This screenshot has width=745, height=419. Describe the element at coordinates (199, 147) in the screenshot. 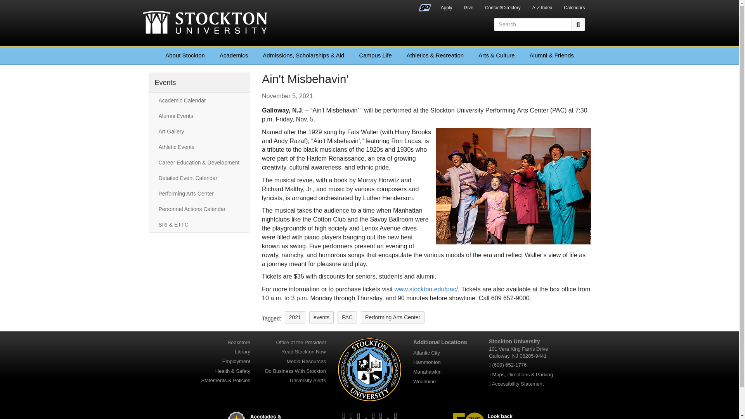

I see `Athletic Events` at that location.